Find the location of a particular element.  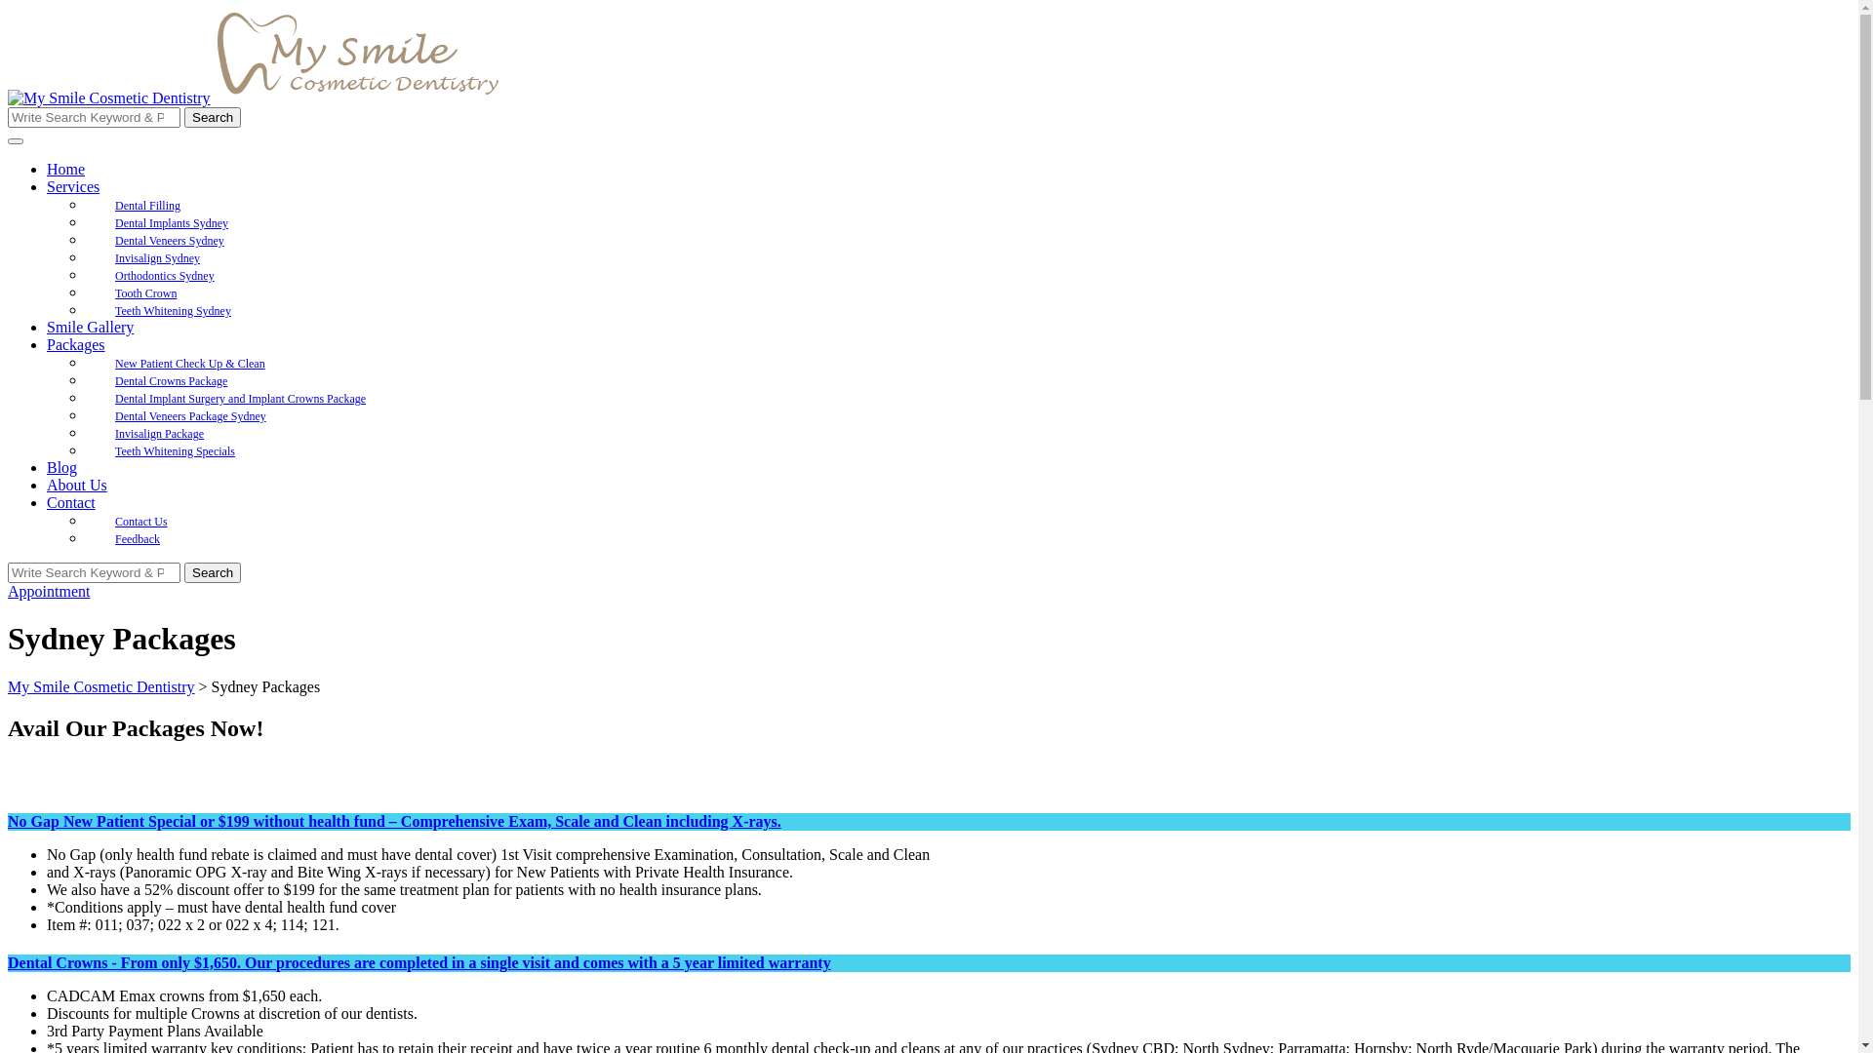

Tooth Crown is located at coordinates (146, 293).